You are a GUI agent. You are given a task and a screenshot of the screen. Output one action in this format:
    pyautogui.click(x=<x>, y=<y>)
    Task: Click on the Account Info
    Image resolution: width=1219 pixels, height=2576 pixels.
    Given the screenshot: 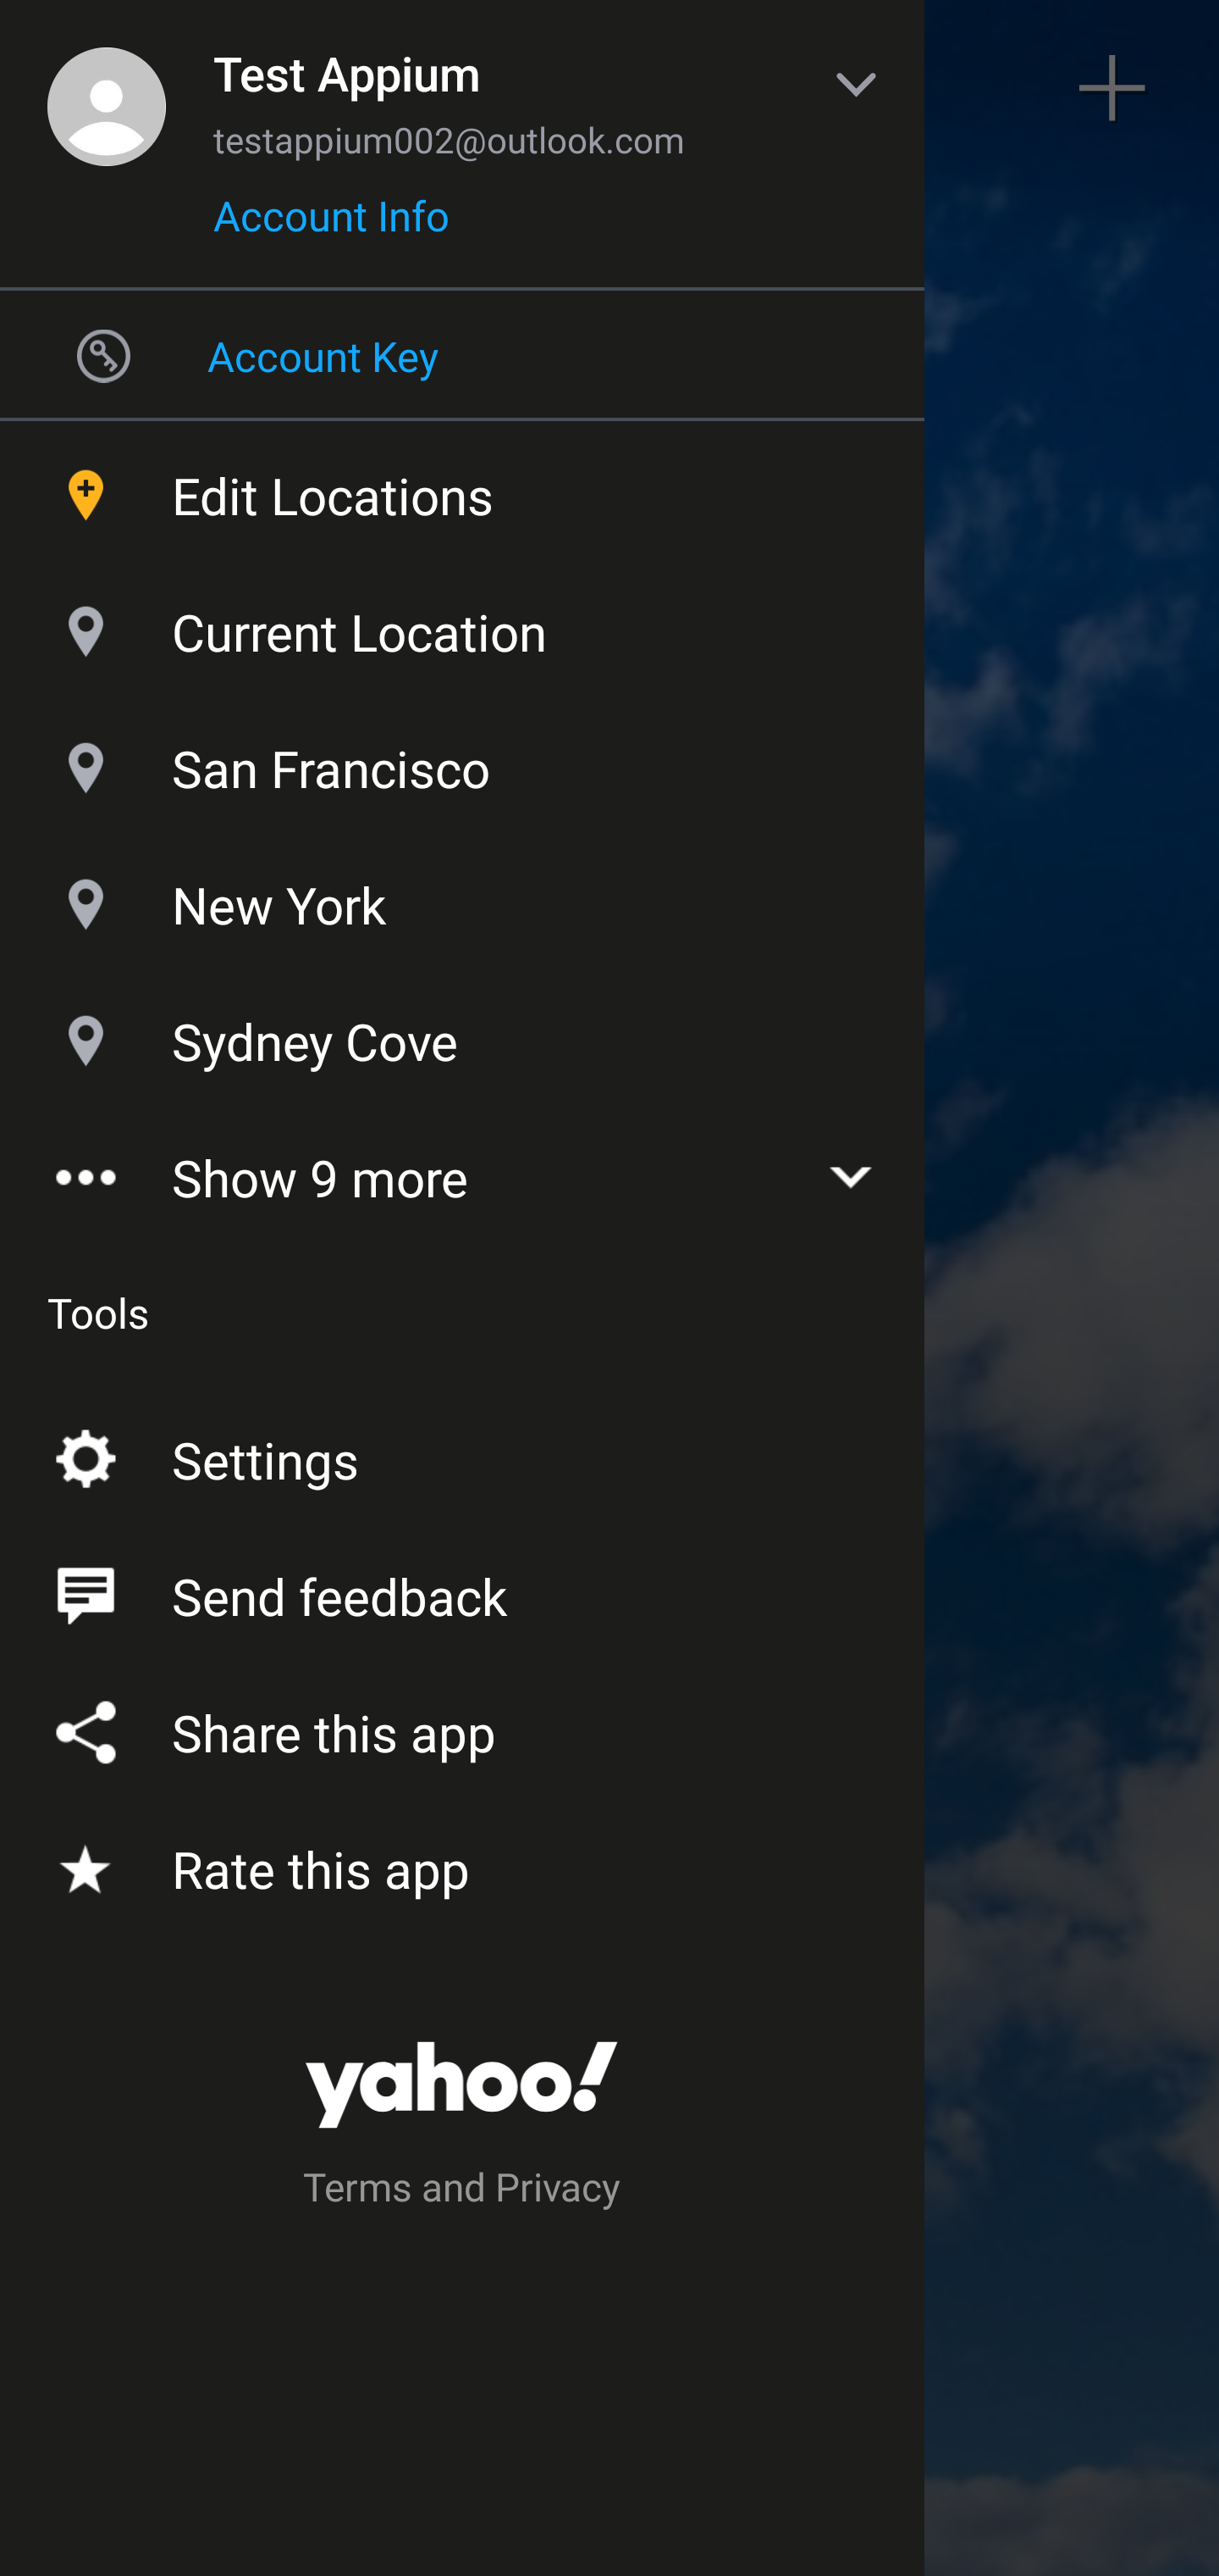 What is the action you would take?
    pyautogui.click(x=331, y=226)
    